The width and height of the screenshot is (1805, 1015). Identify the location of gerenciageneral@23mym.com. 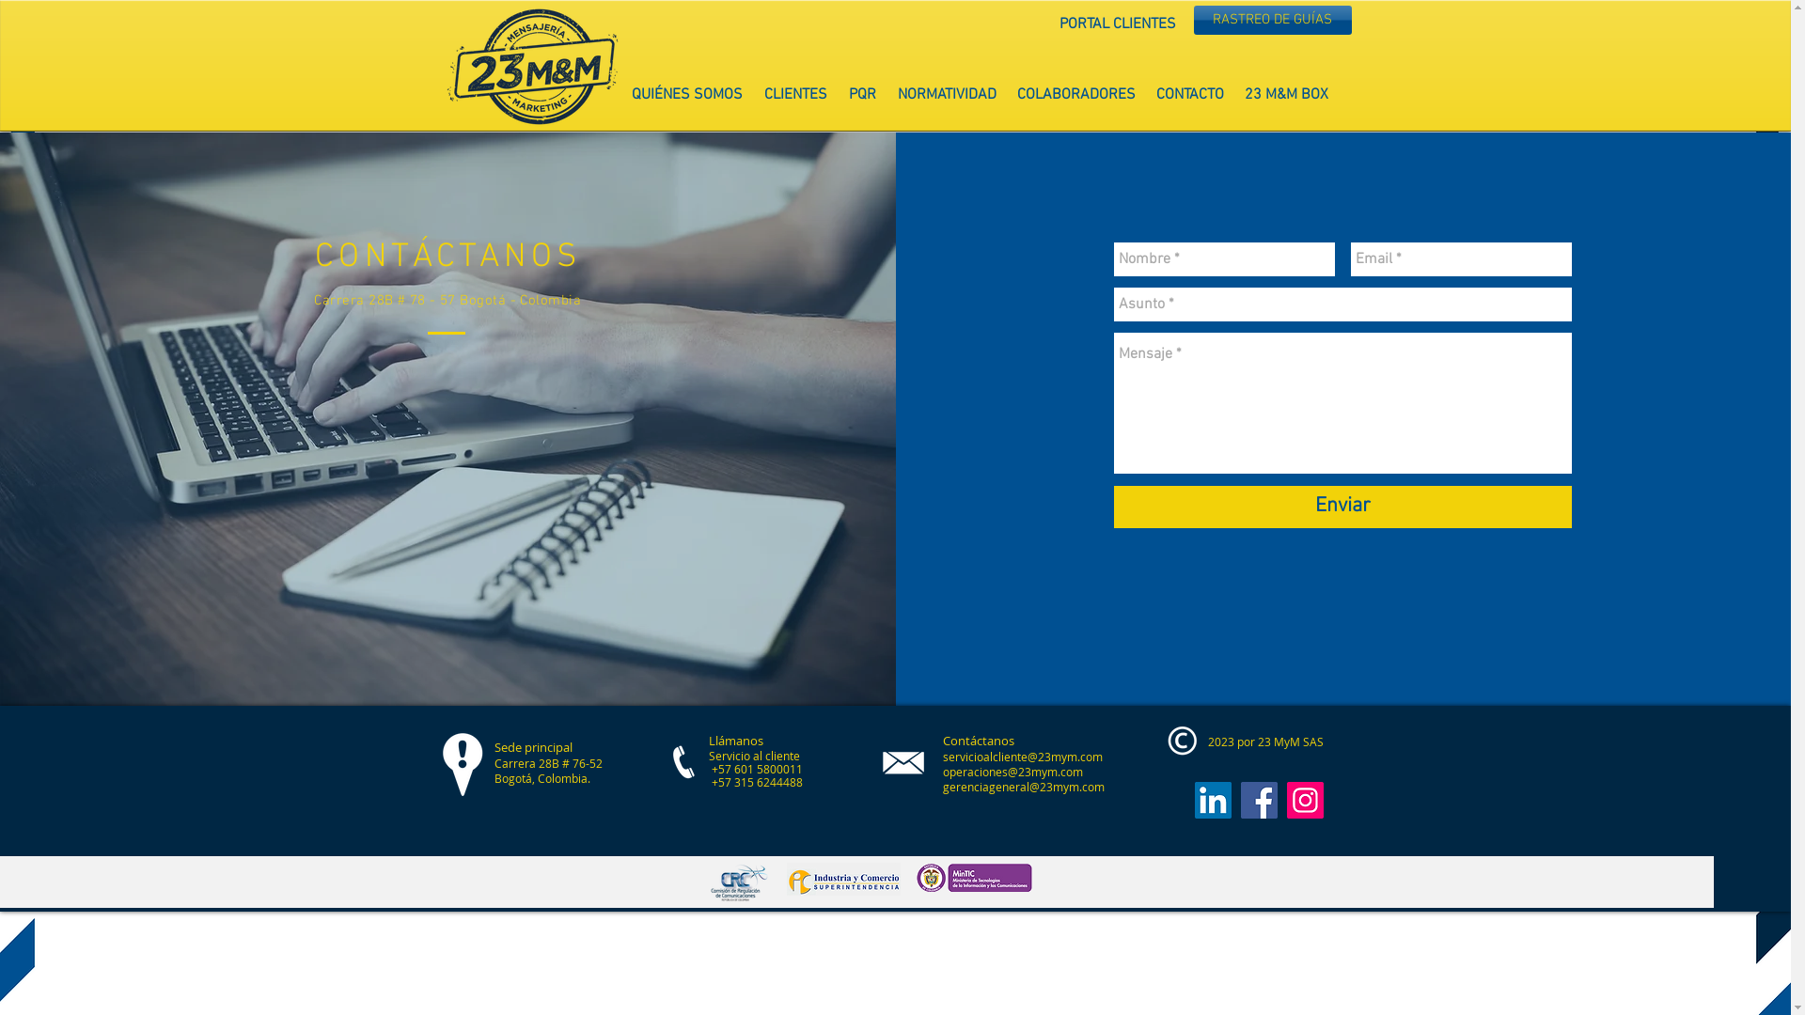
(1023, 787).